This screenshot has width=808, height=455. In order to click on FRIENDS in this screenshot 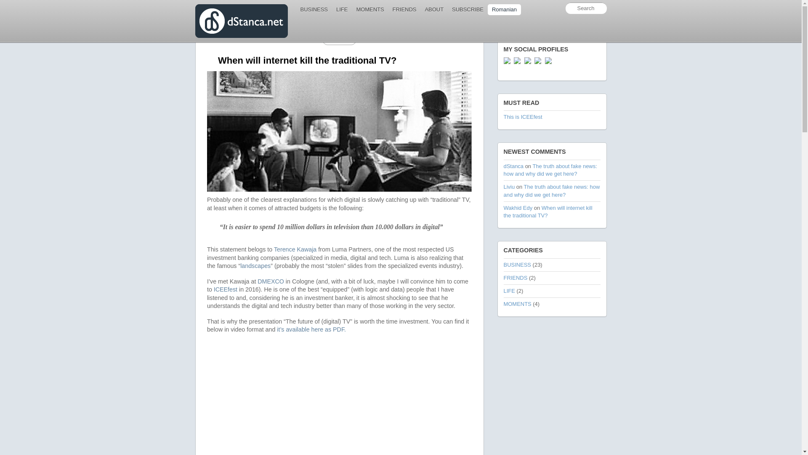, I will do `click(405, 9)`.